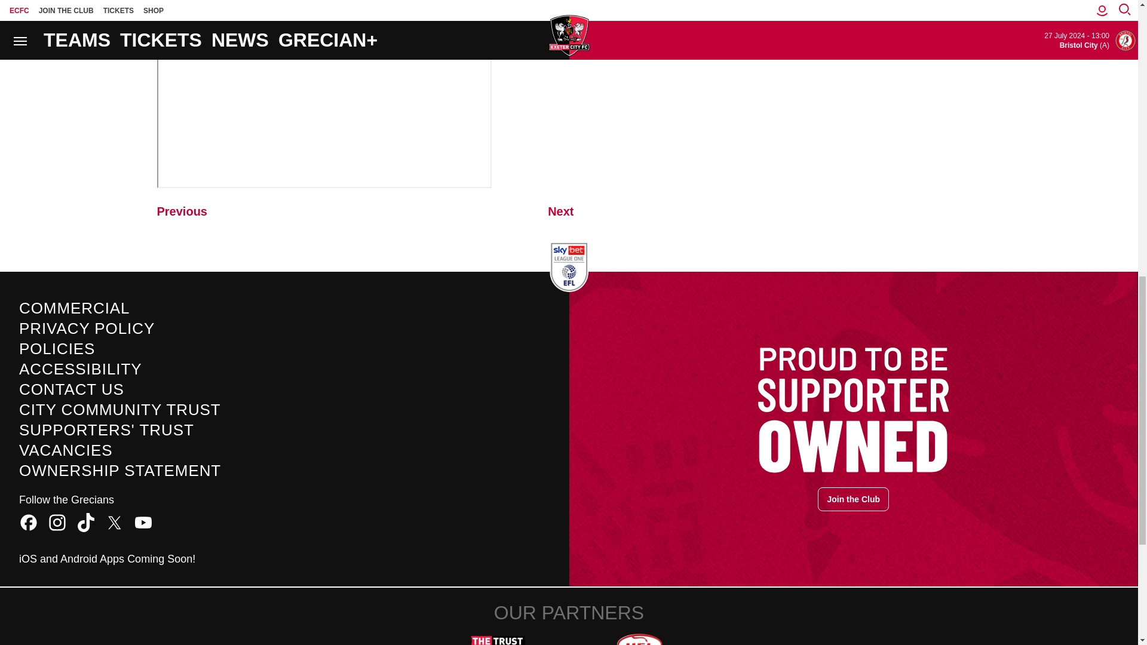 The width and height of the screenshot is (1147, 645). Describe the element at coordinates (639, 634) in the screenshot. I see `HEL` at that location.